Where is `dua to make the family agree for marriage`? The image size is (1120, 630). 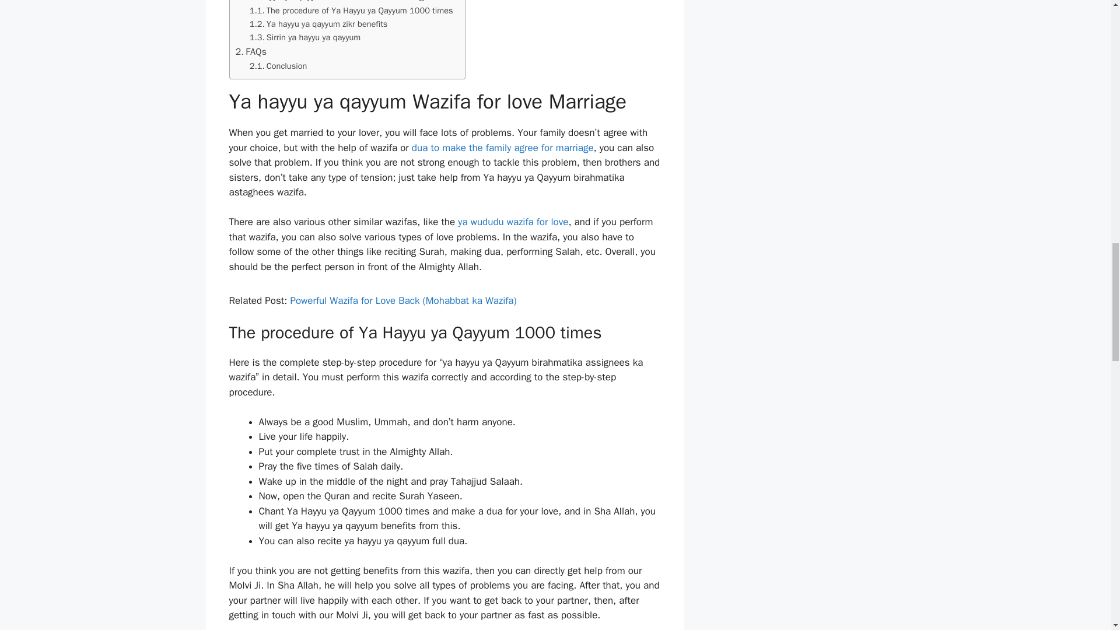
dua to make the family agree for marriage is located at coordinates (503, 148).